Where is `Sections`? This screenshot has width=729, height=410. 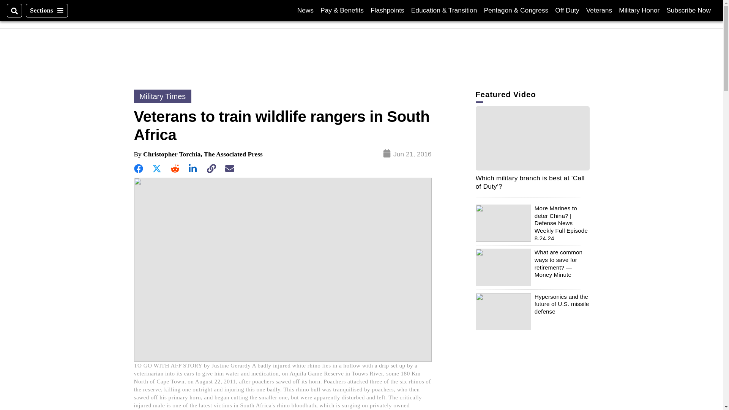 Sections is located at coordinates (46, 11).